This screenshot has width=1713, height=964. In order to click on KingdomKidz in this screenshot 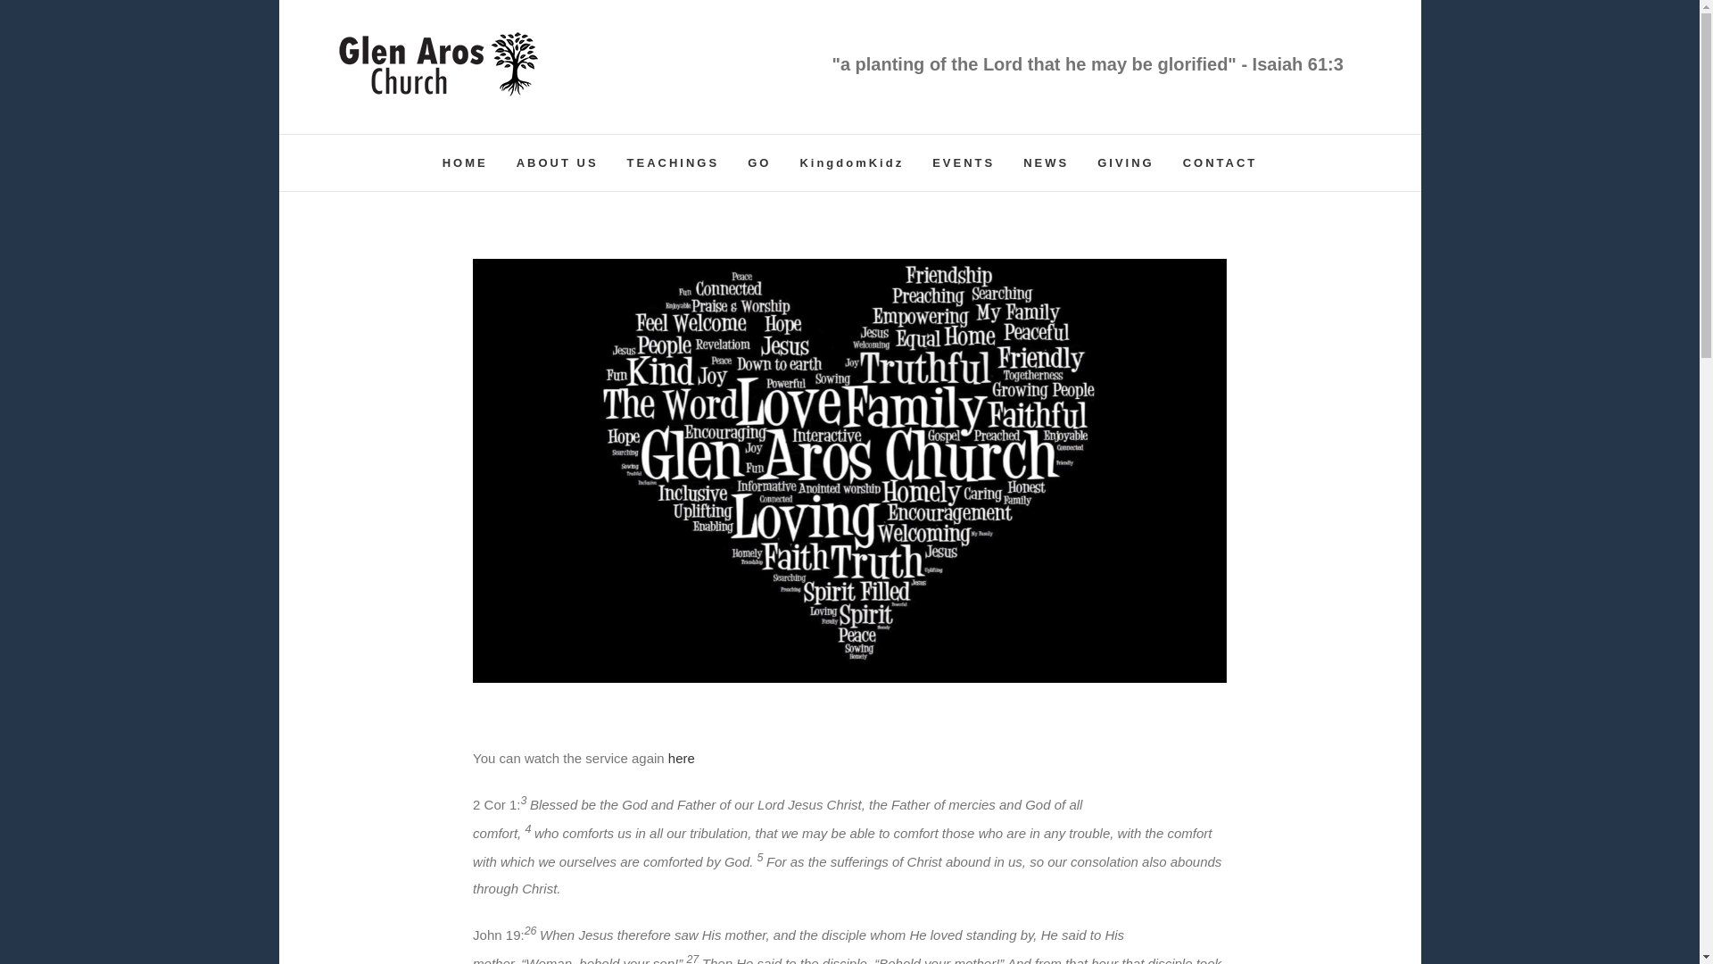, I will do `click(851, 162)`.